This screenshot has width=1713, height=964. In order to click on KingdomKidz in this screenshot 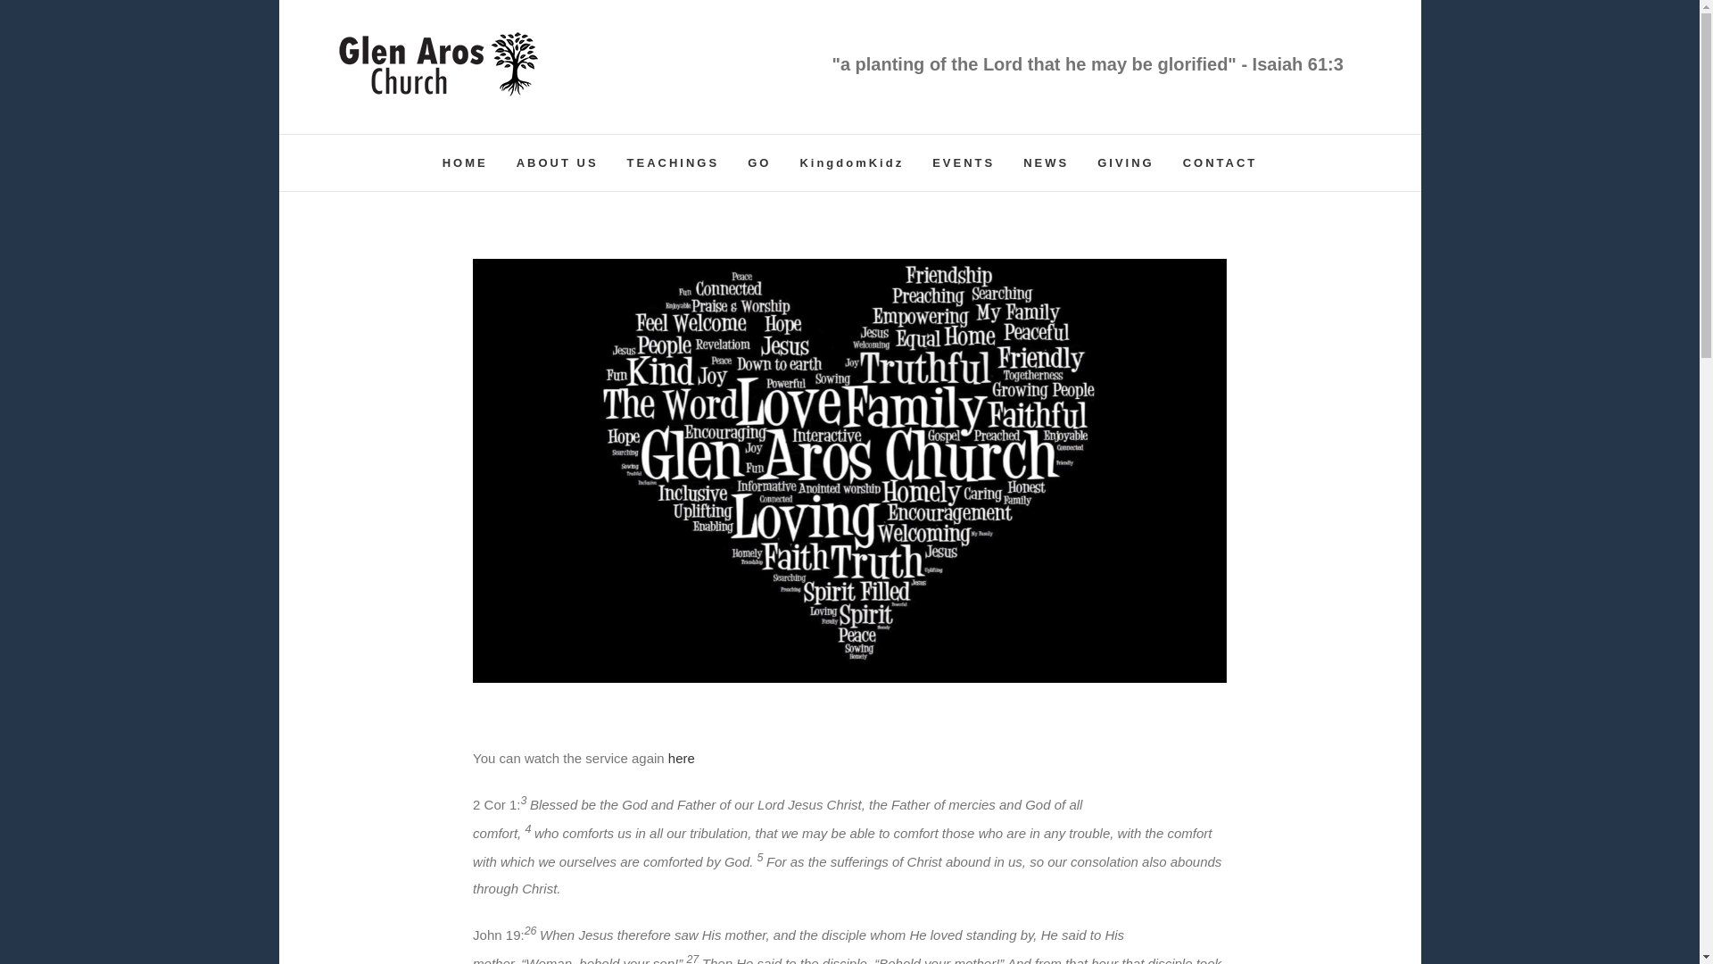, I will do `click(851, 162)`.